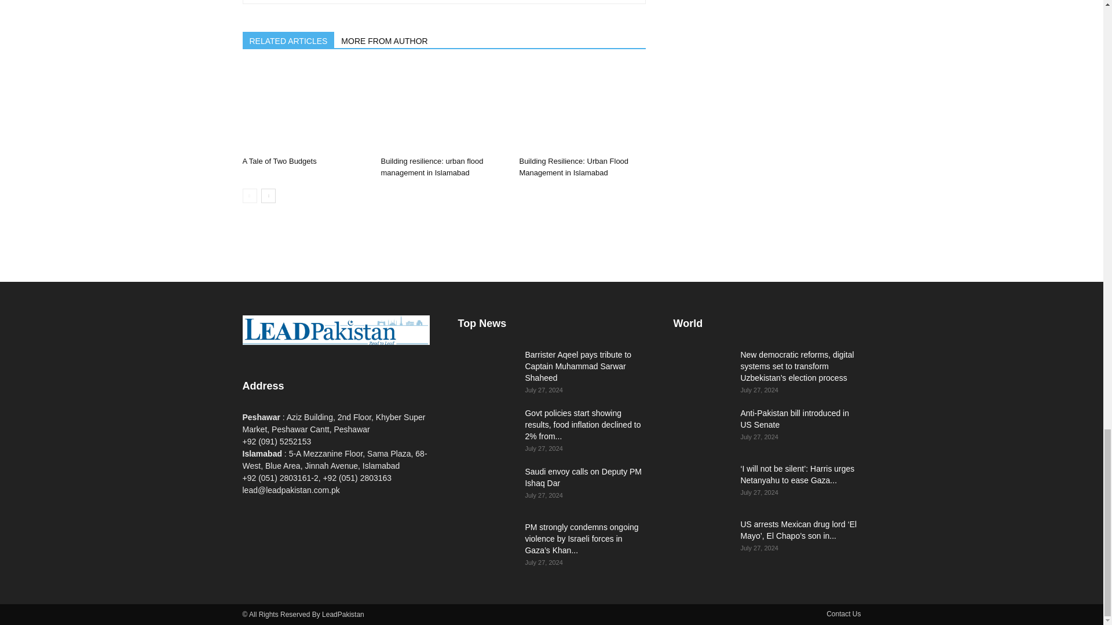 The image size is (1112, 625). I want to click on Building resilience: urban flood management in Islamabad, so click(444, 108).